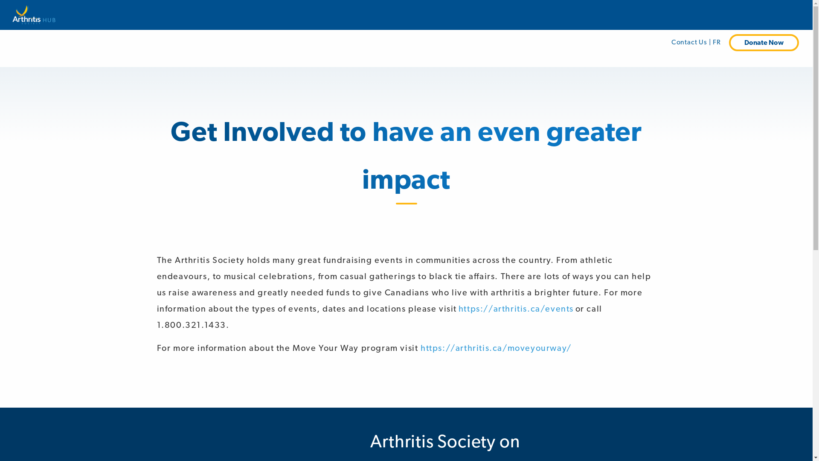  I want to click on Arthritis Society, so click(31, 16).